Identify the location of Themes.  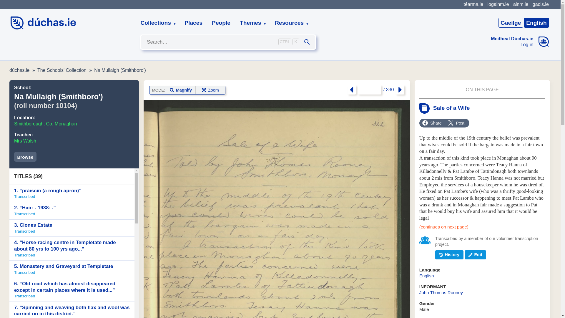
(251, 23).